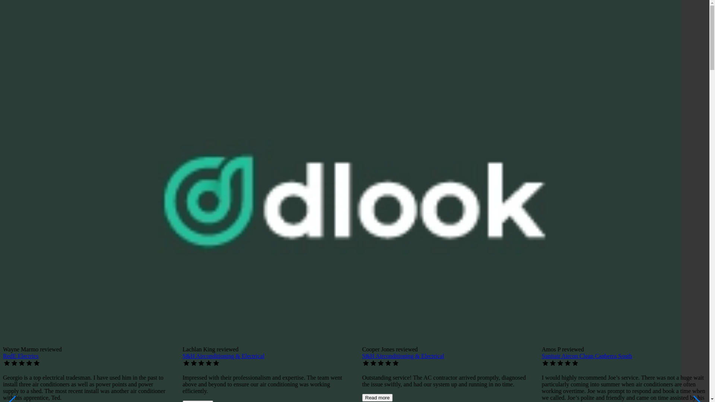  I want to click on Open main menu, so click(25, 45).